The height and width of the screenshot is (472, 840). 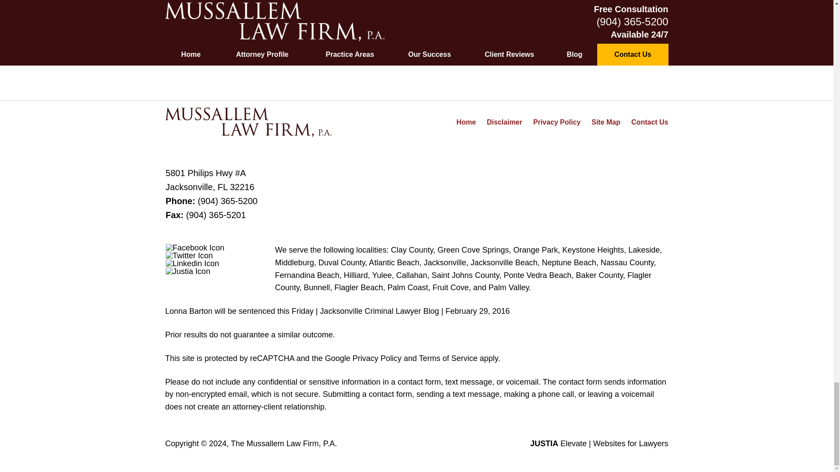 I want to click on Facebook, so click(x=195, y=247).